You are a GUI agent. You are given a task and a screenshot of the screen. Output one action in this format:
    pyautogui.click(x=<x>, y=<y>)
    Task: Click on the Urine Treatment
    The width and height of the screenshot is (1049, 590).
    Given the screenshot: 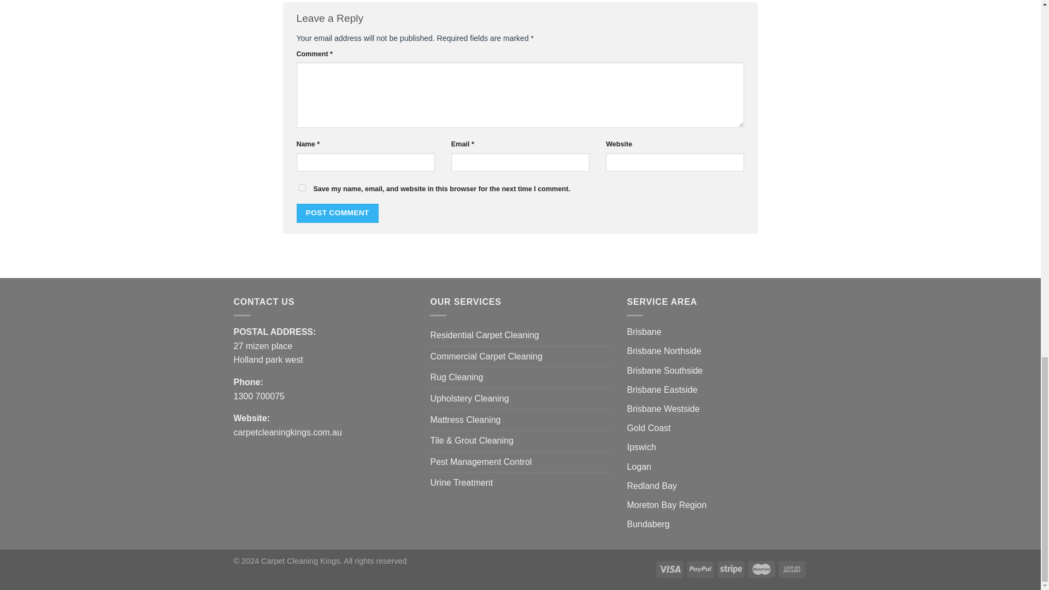 What is the action you would take?
    pyautogui.click(x=461, y=483)
    